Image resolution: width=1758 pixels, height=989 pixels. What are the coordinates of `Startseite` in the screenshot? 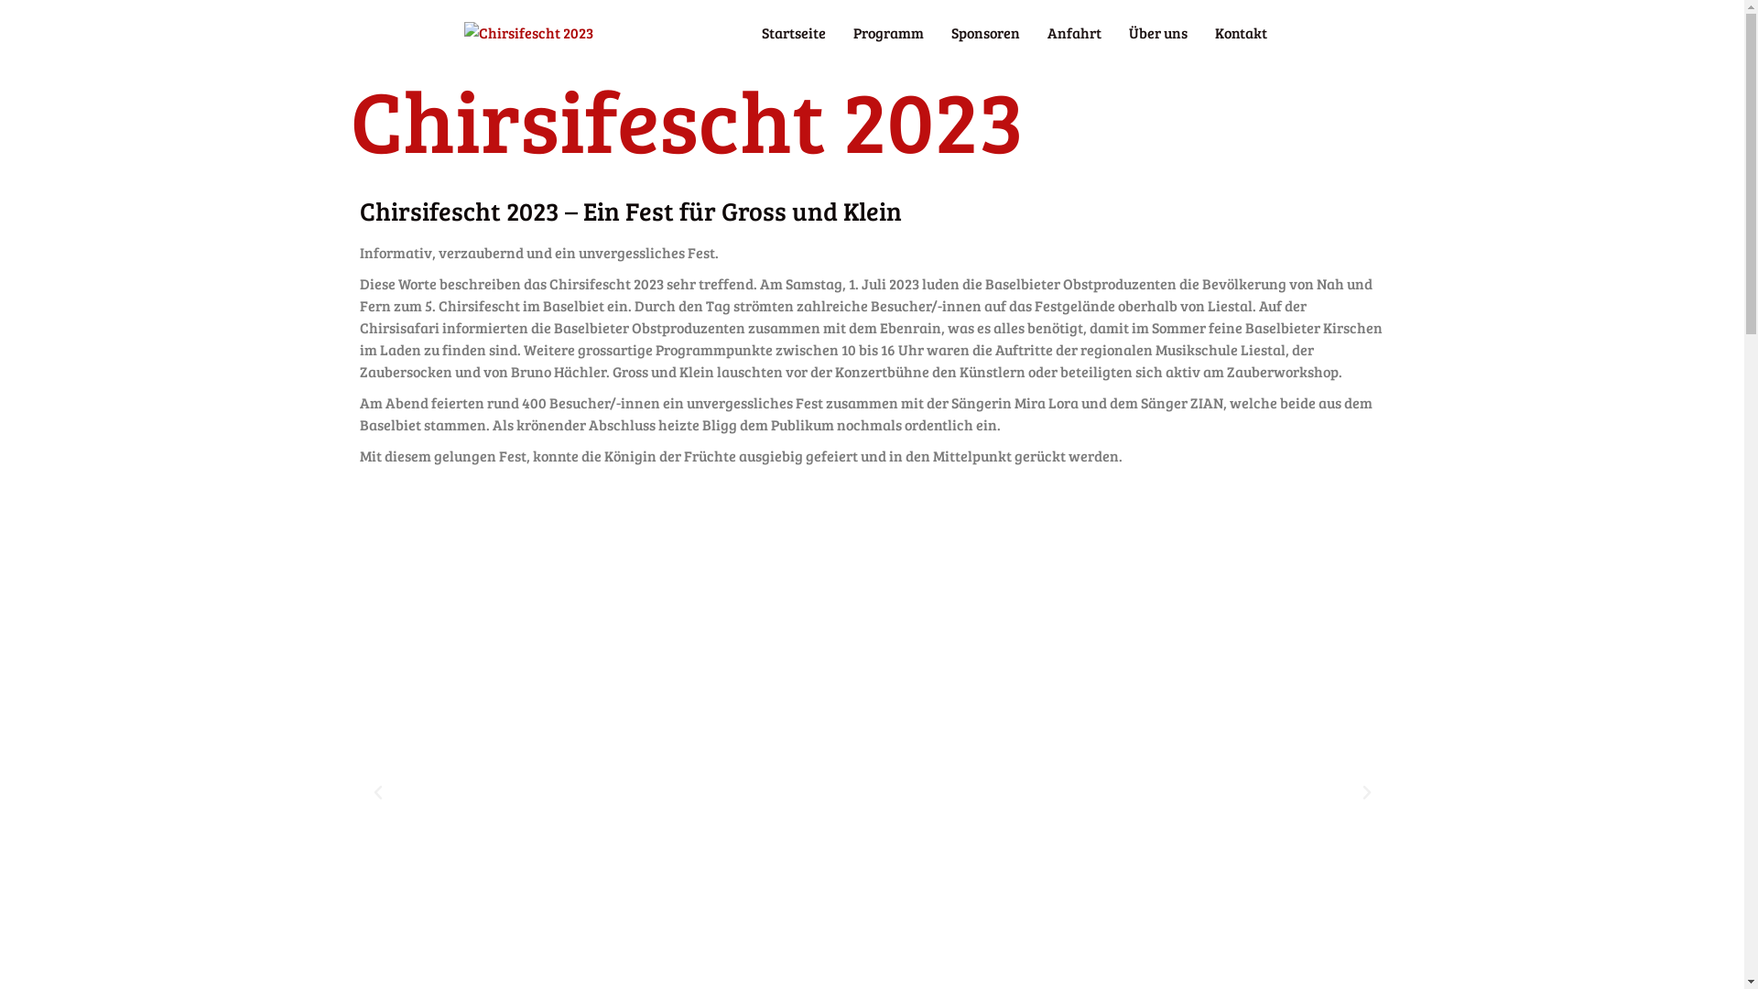 It's located at (872, 95).